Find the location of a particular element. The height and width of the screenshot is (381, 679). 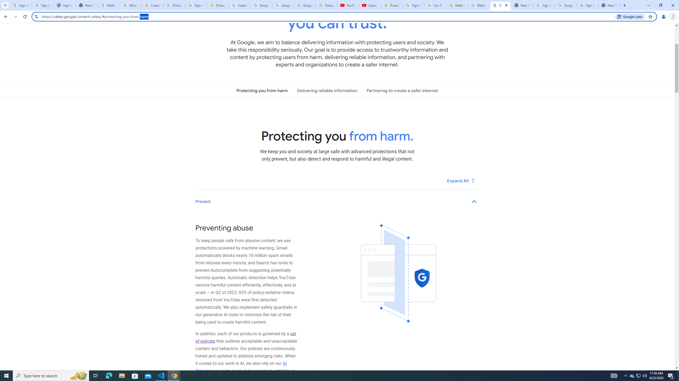

Create your Google Account is located at coordinates (239, 5).